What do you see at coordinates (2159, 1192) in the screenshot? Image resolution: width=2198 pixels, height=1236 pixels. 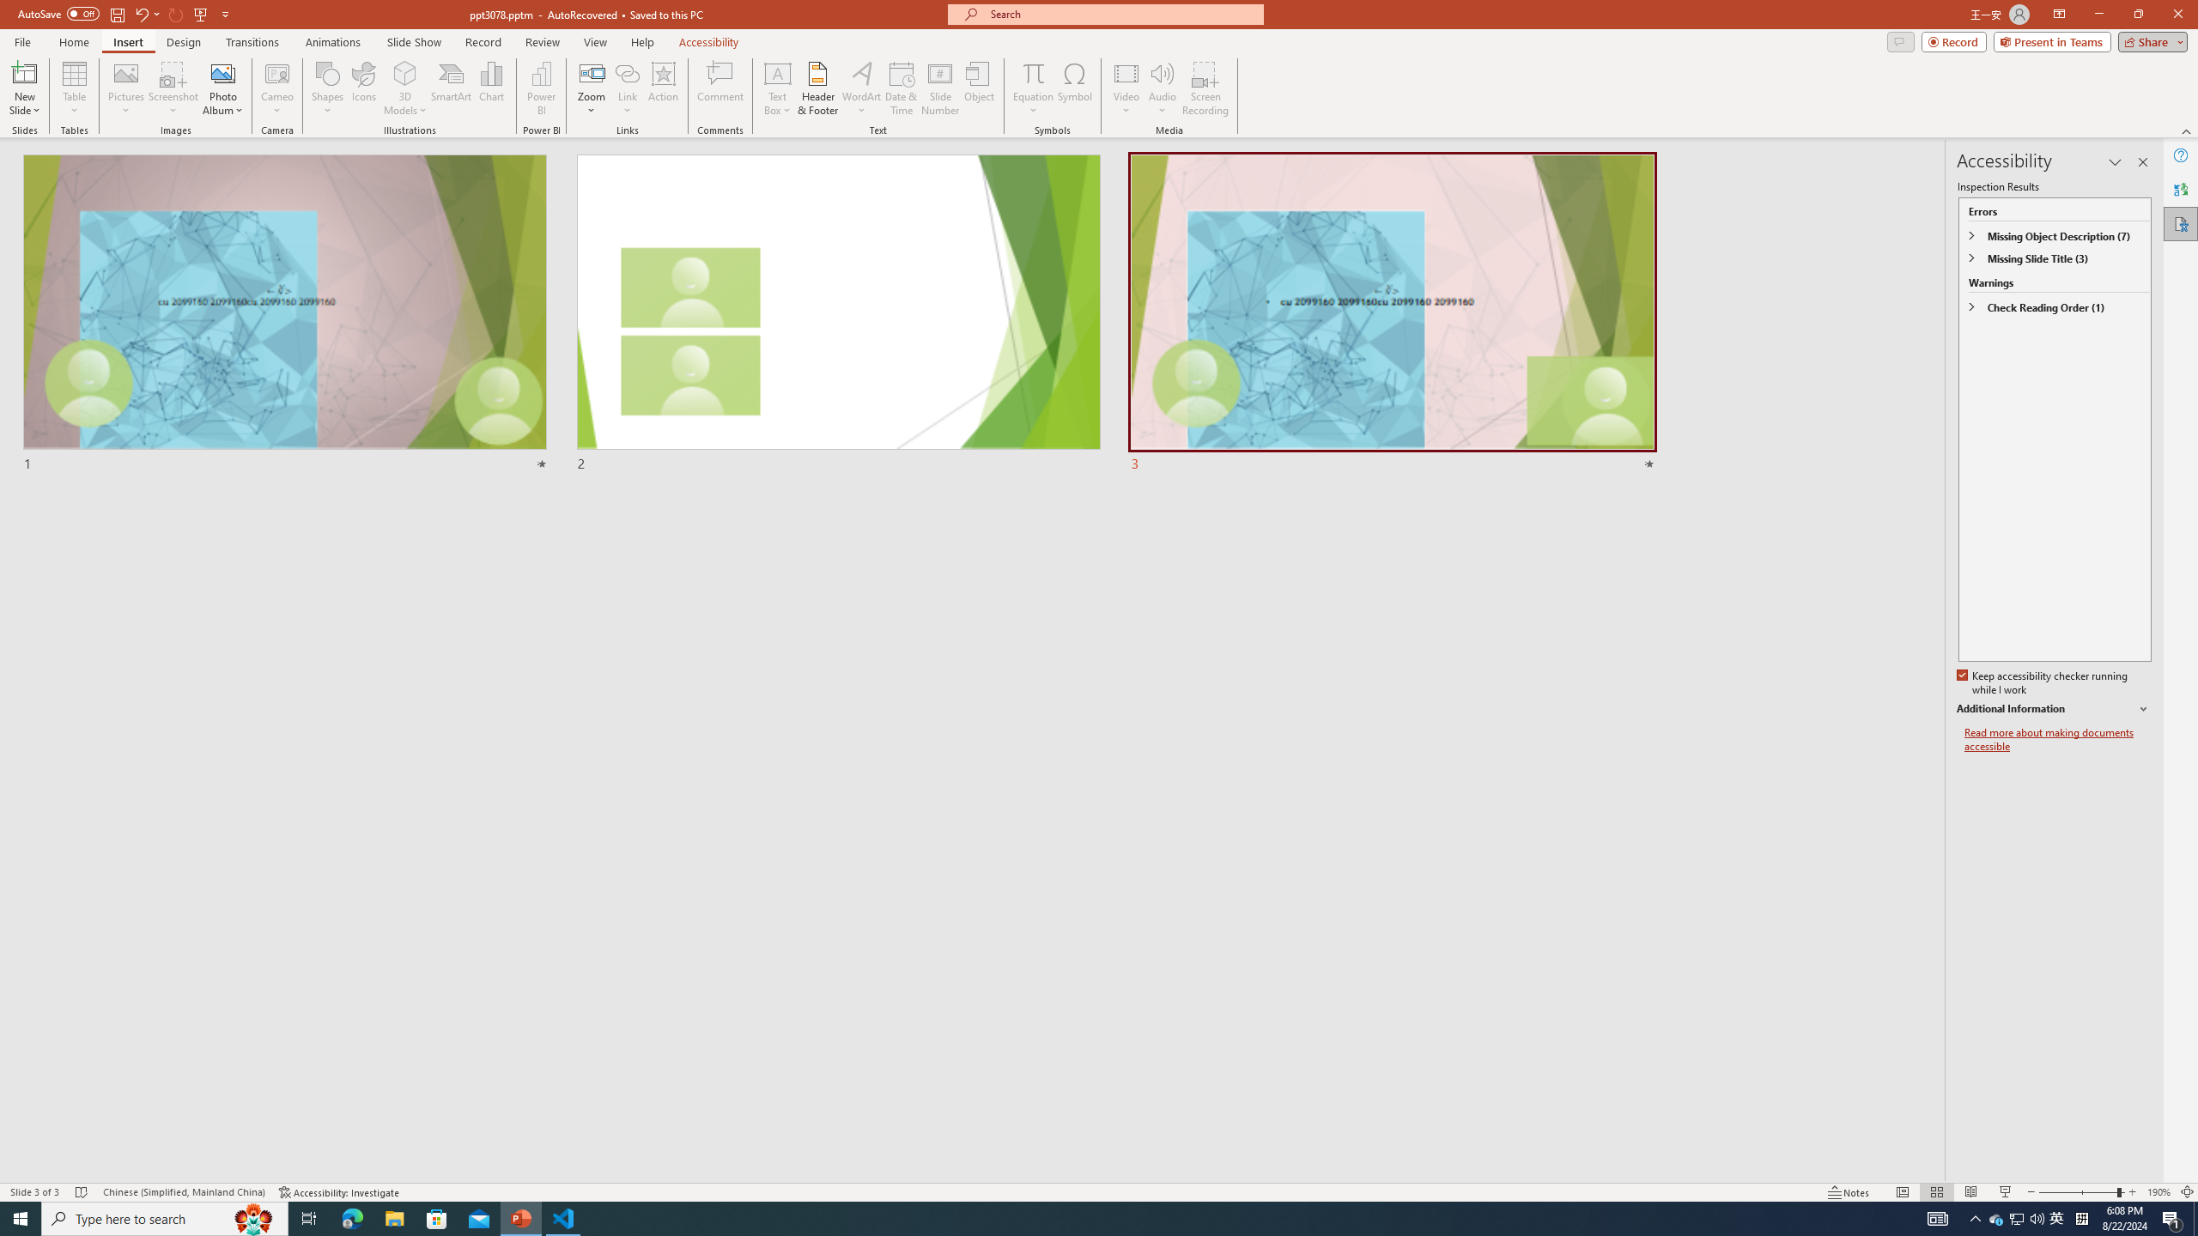 I see `Zoom 190%` at bounding box center [2159, 1192].